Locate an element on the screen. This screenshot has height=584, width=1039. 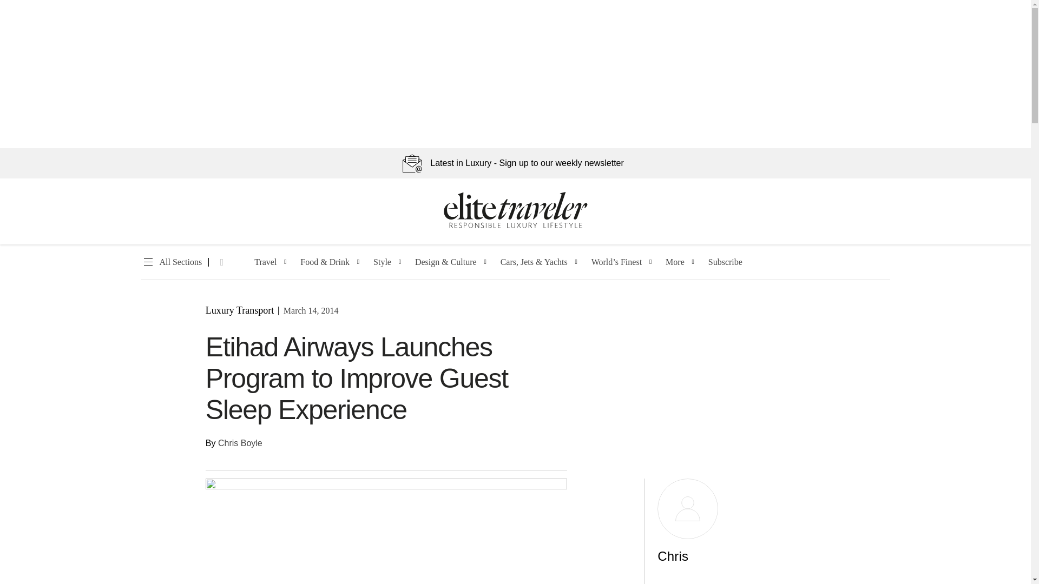
Travel is located at coordinates (265, 262).